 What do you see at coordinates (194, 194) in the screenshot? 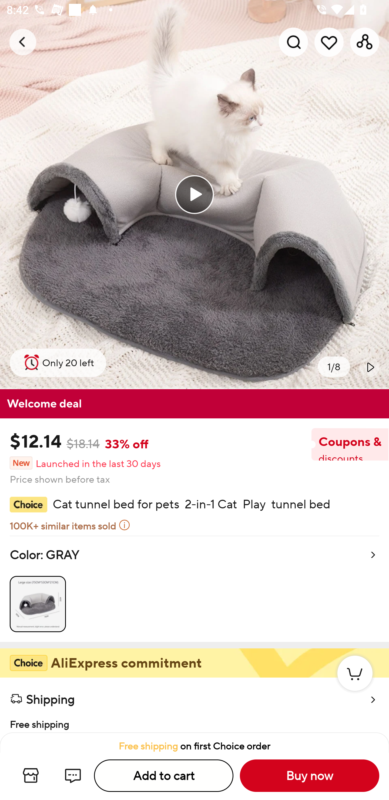
I see `0.0` at bounding box center [194, 194].